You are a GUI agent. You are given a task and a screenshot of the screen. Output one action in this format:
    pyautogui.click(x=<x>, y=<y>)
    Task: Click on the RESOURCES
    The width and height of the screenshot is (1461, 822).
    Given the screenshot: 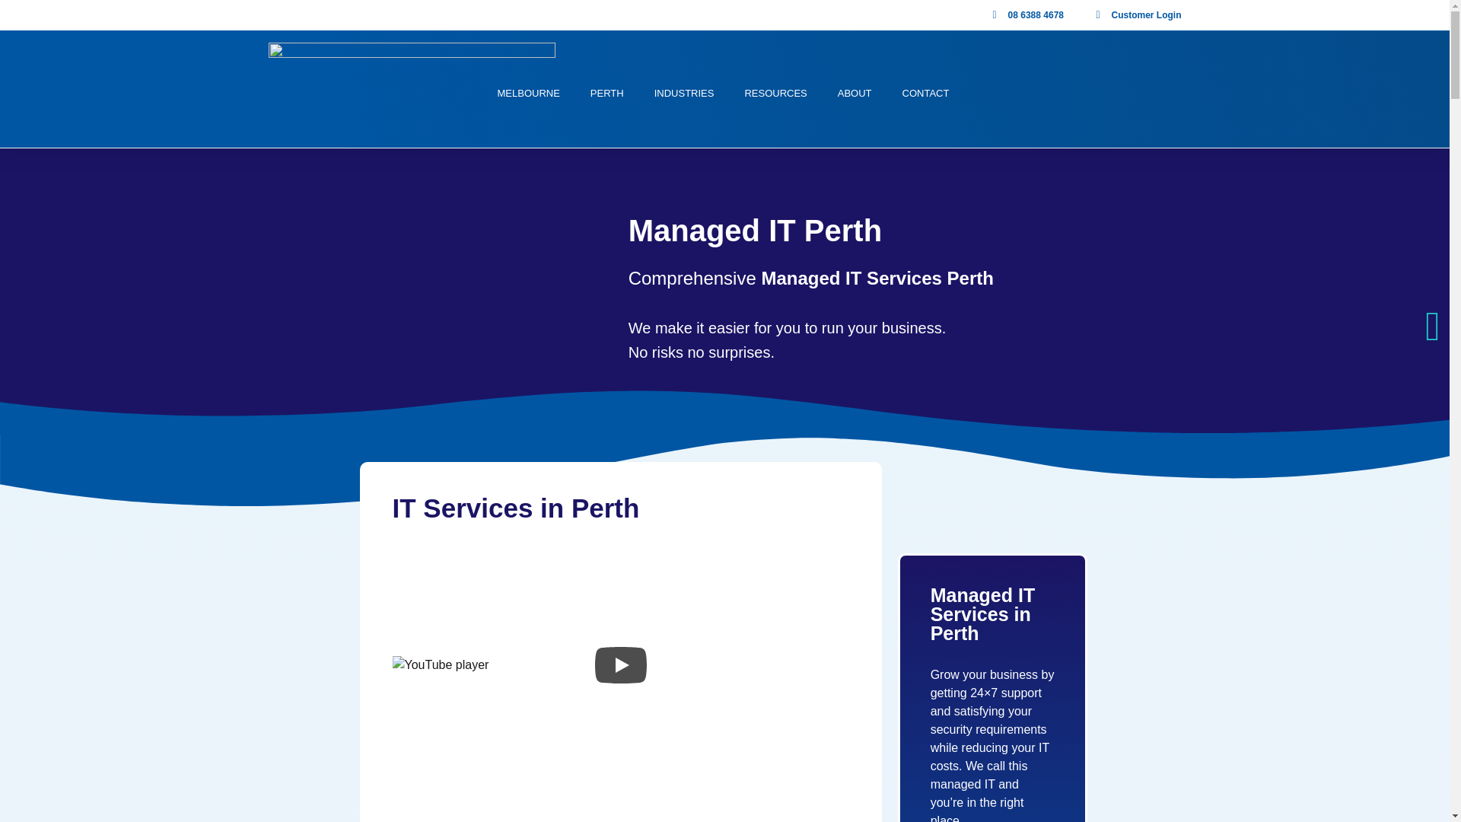 What is the action you would take?
    pyautogui.click(x=775, y=93)
    